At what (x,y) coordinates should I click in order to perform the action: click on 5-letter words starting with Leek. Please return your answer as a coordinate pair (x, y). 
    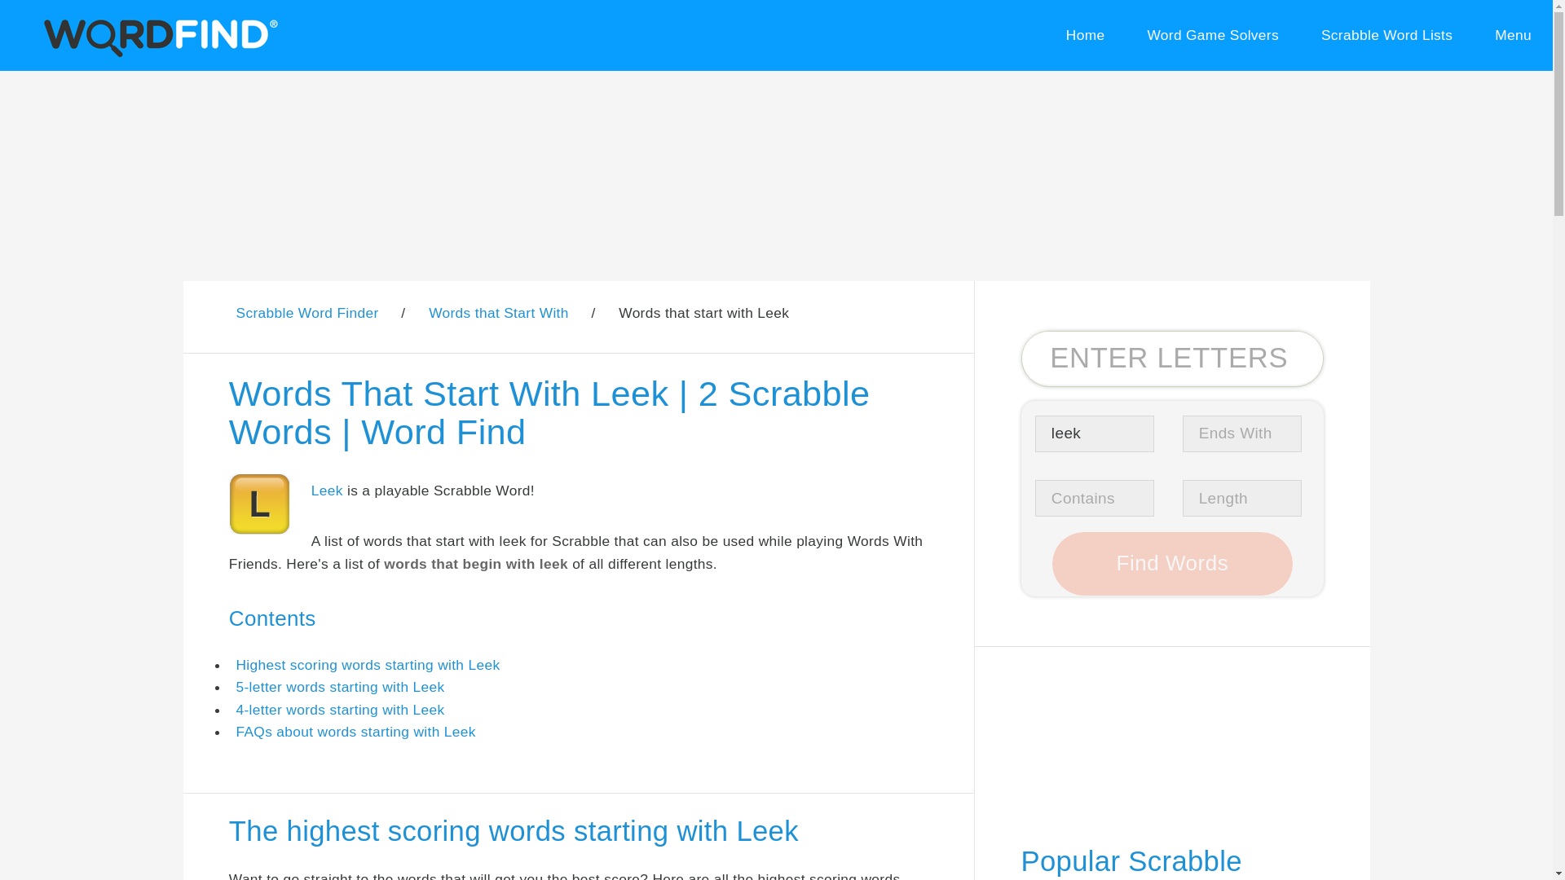
    Looking at the image, I should click on (340, 686).